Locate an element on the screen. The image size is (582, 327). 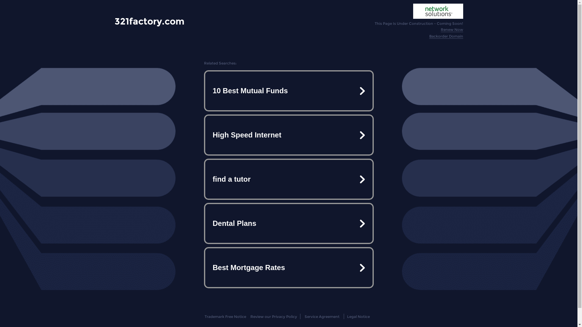
Legal Notice is located at coordinates (358, 317).